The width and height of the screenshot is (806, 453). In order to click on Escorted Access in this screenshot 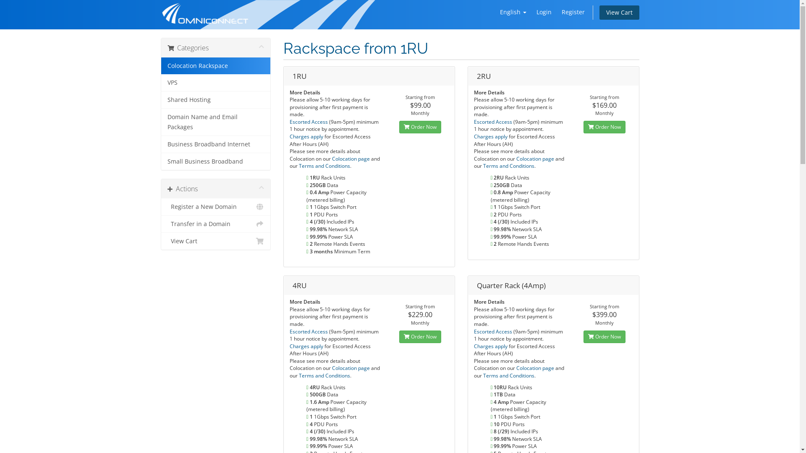, I will do `click(494, 331)`.